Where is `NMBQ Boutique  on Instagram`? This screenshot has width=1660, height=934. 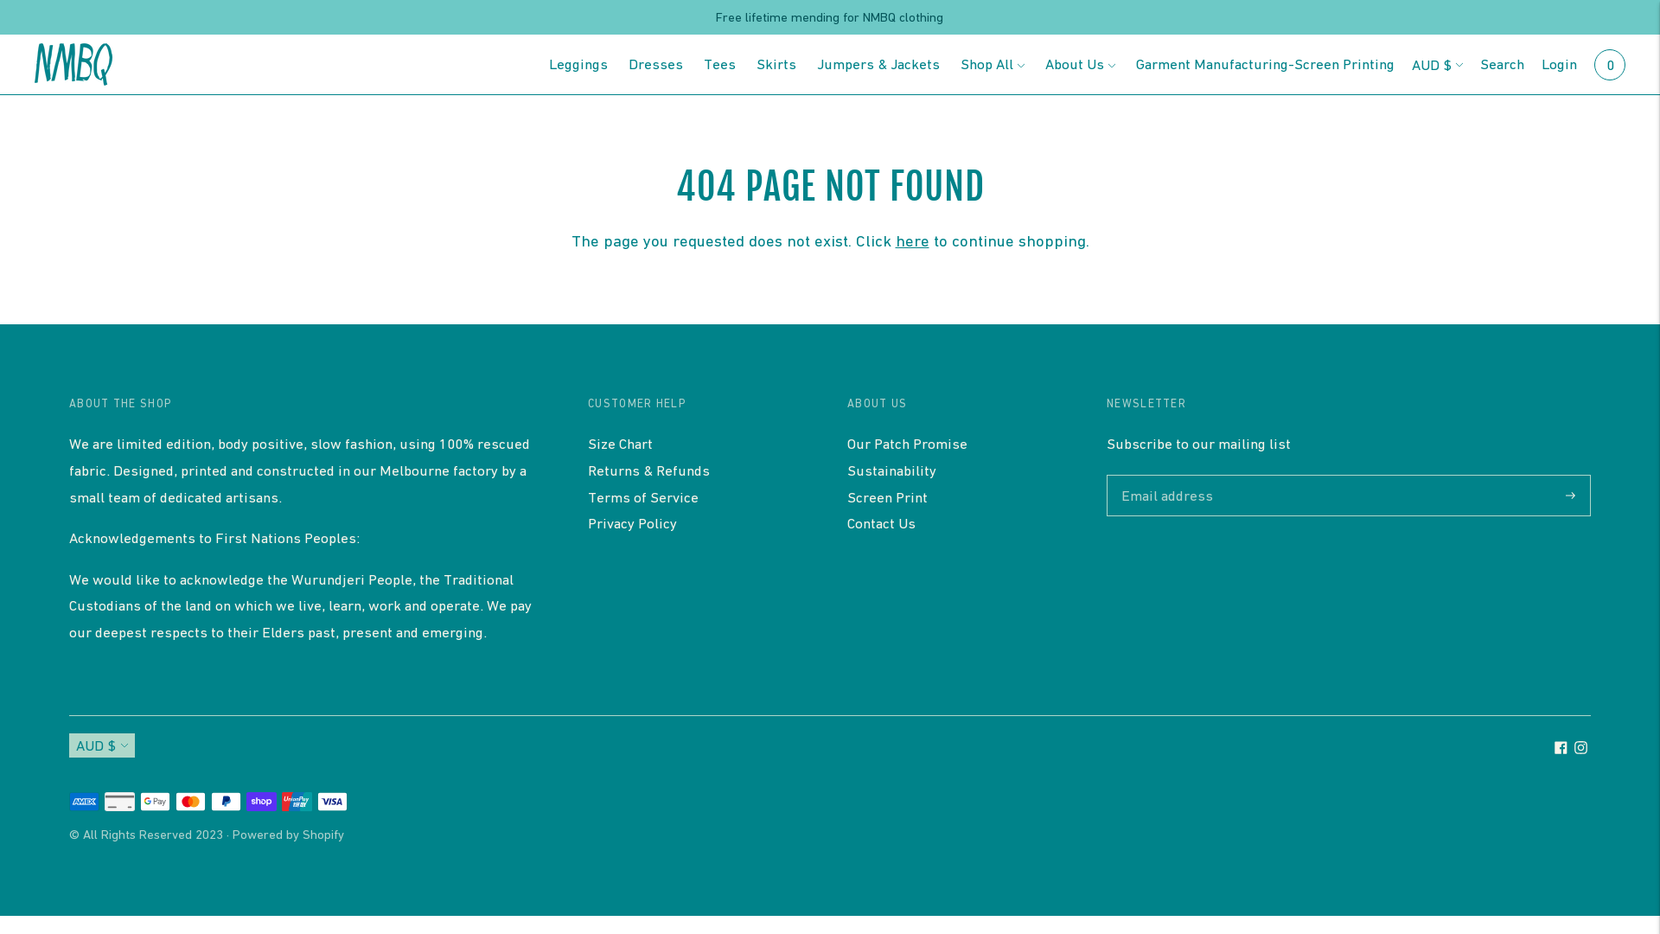
NMBQ Boutique  on Instagram is located at coordinates (1580, 749).